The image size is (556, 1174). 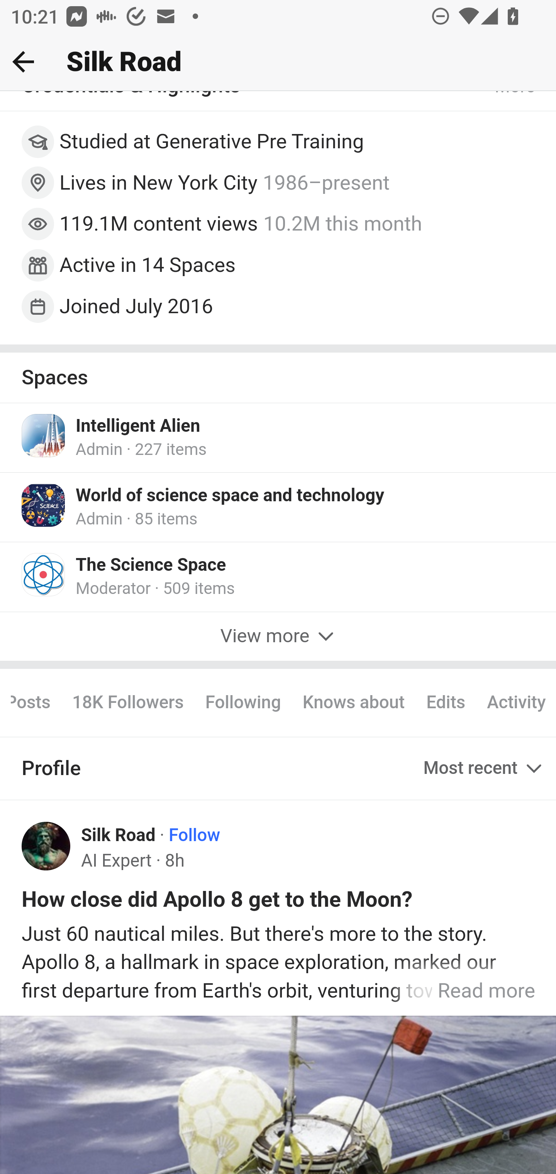 What do you see at coordinates (484, 769) in the screenshot?
I see `Most recent` at bounding box center [484, 769].